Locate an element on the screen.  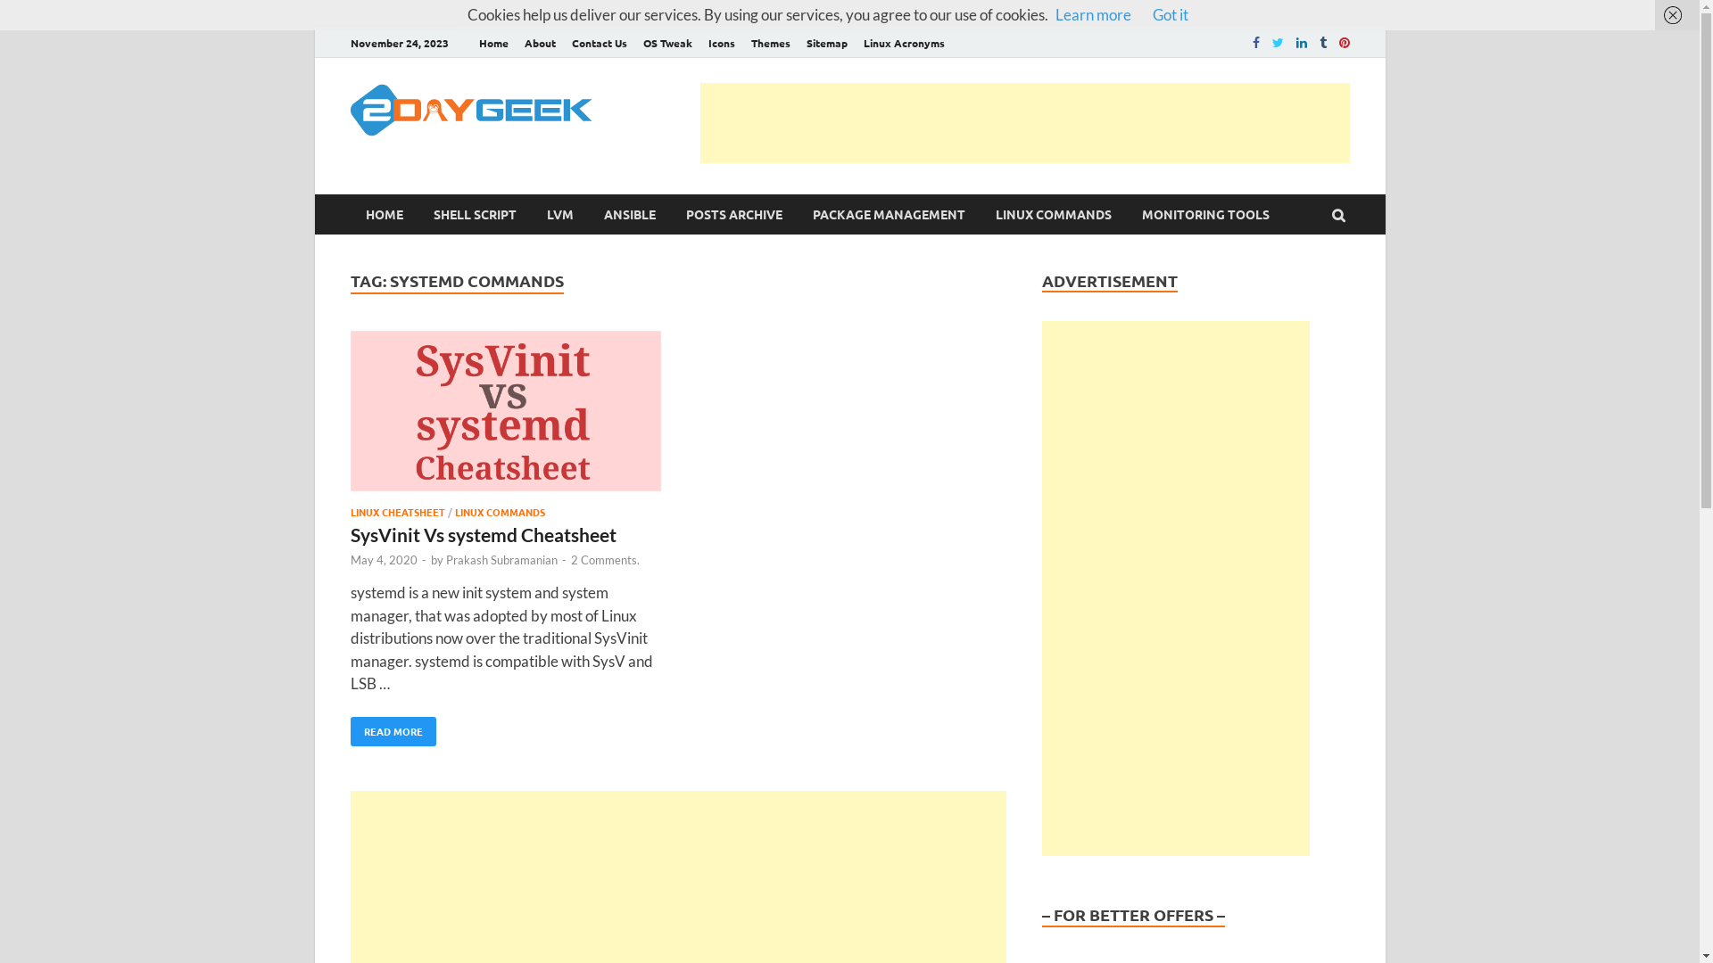
POSTS ARCHIVE is located at coordinates (734, 214).